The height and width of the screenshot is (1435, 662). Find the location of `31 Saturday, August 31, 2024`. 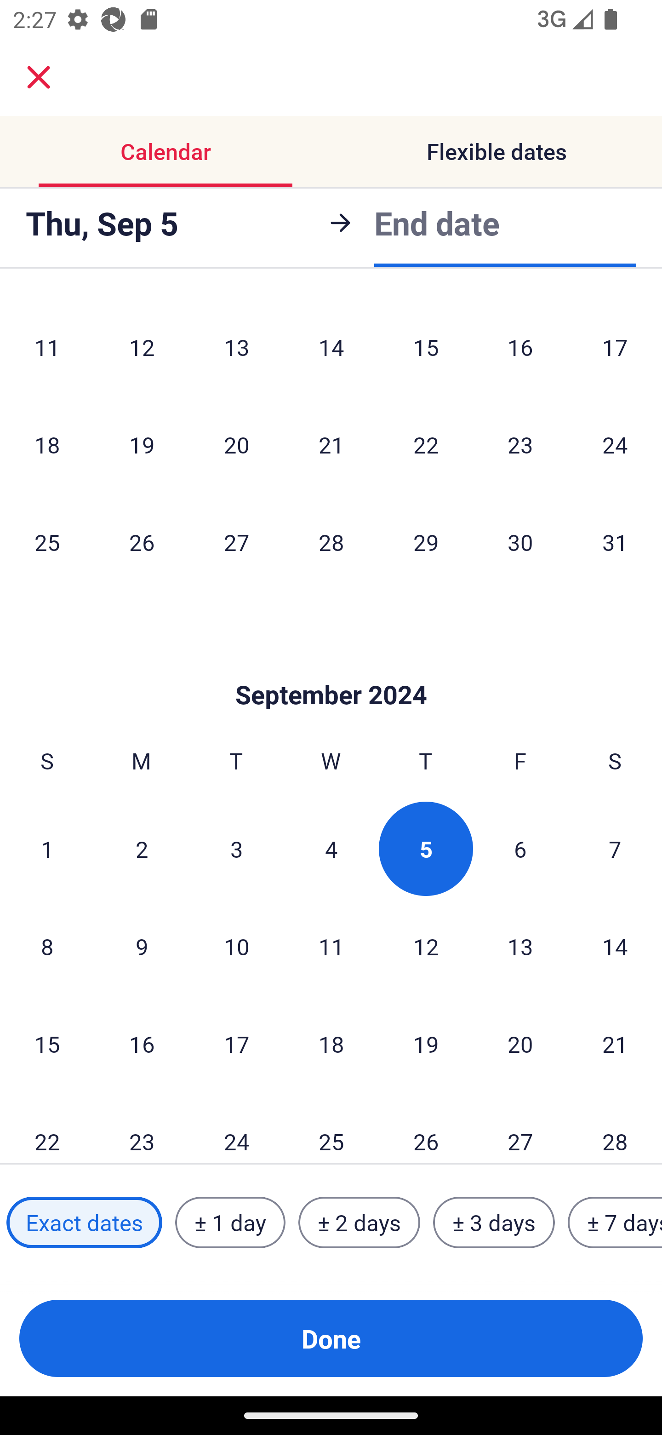

31 Saturday, August 31, 2024 is located at coordinates (615, 542).